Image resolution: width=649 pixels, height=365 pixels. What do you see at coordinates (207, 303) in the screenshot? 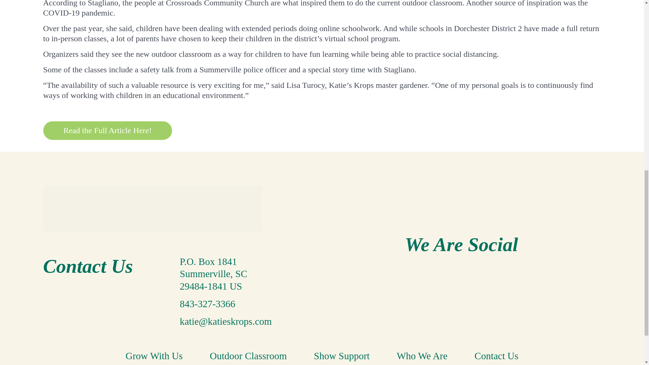
I see `843-327-3366` at bounding box center [207, 303].